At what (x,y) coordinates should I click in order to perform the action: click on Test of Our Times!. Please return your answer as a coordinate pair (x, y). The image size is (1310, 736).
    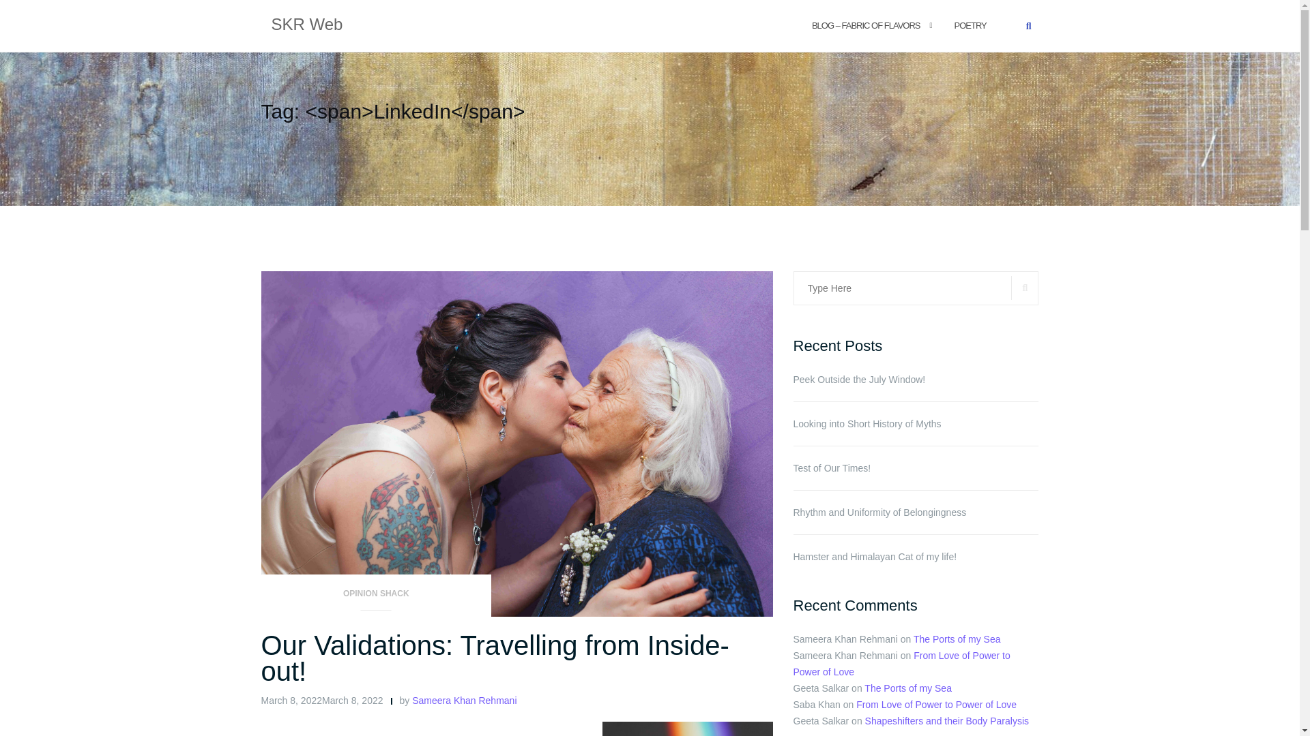
    Looking at the image, I should click on (916, 467).